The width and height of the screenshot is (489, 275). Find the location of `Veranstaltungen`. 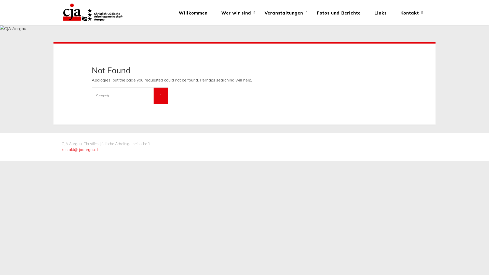

Veranstaltungen is located at coordinates (284, 13).